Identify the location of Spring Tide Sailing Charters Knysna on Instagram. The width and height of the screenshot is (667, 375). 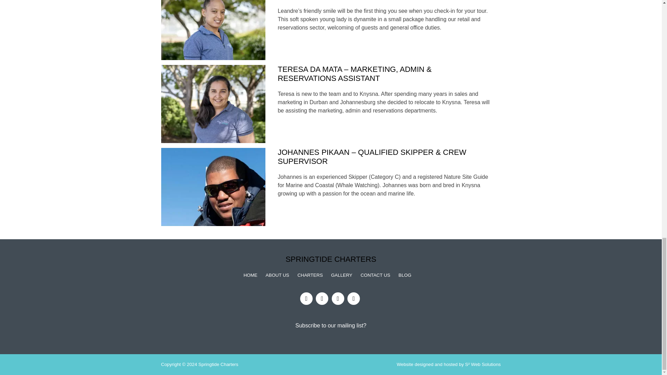
(322, 299).